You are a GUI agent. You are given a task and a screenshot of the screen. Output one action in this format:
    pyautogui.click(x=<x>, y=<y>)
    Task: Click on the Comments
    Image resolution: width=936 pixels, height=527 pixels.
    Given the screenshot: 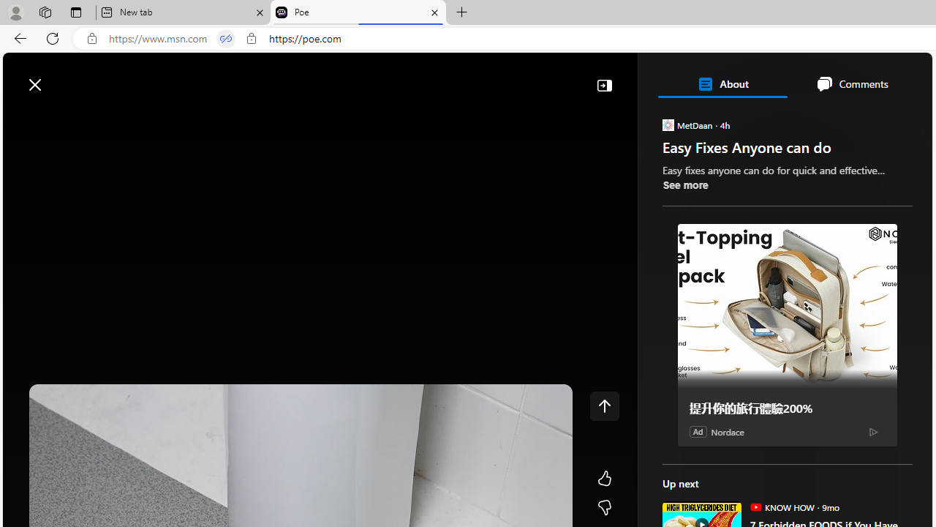 What is the action you would take?
    pyautogui.click(x=852, y=83)
    